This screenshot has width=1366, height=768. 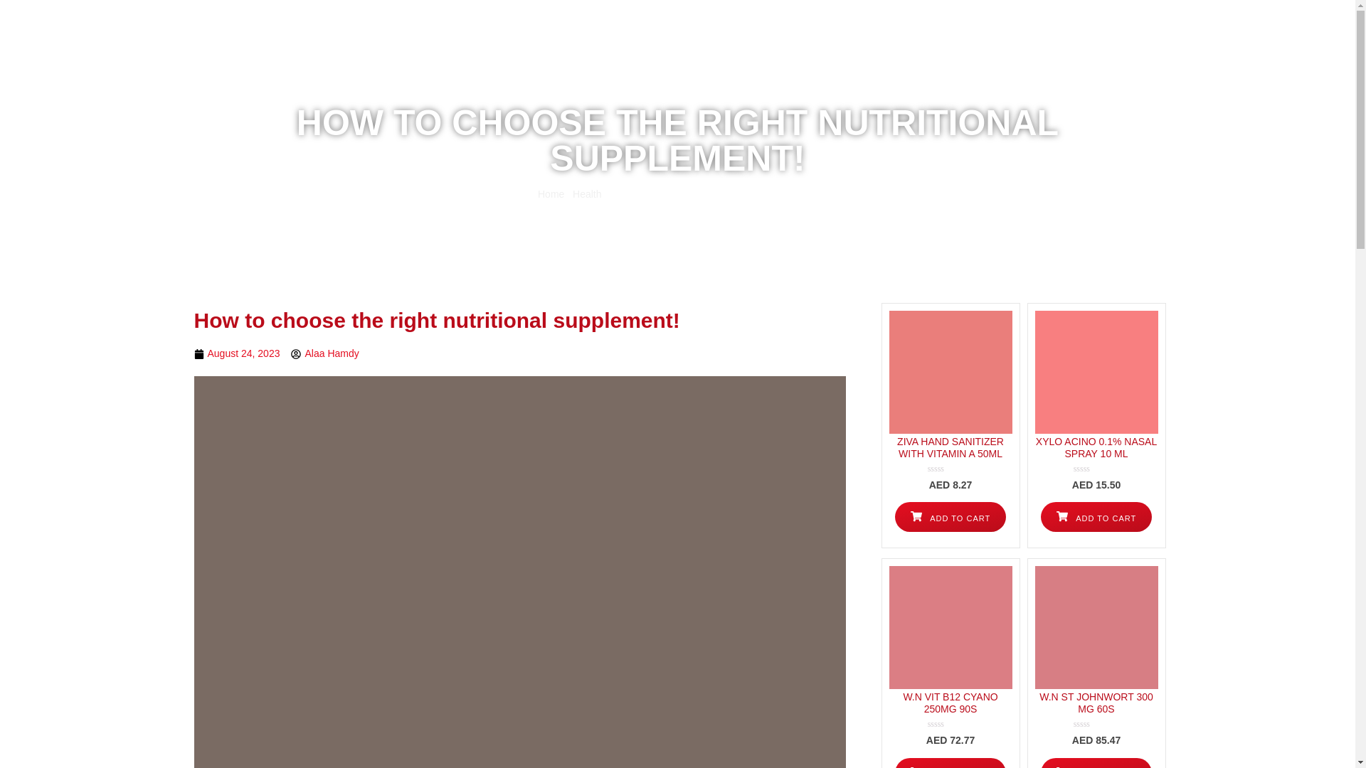 I want to click on Health Calculator, so click(x=952, y=61).